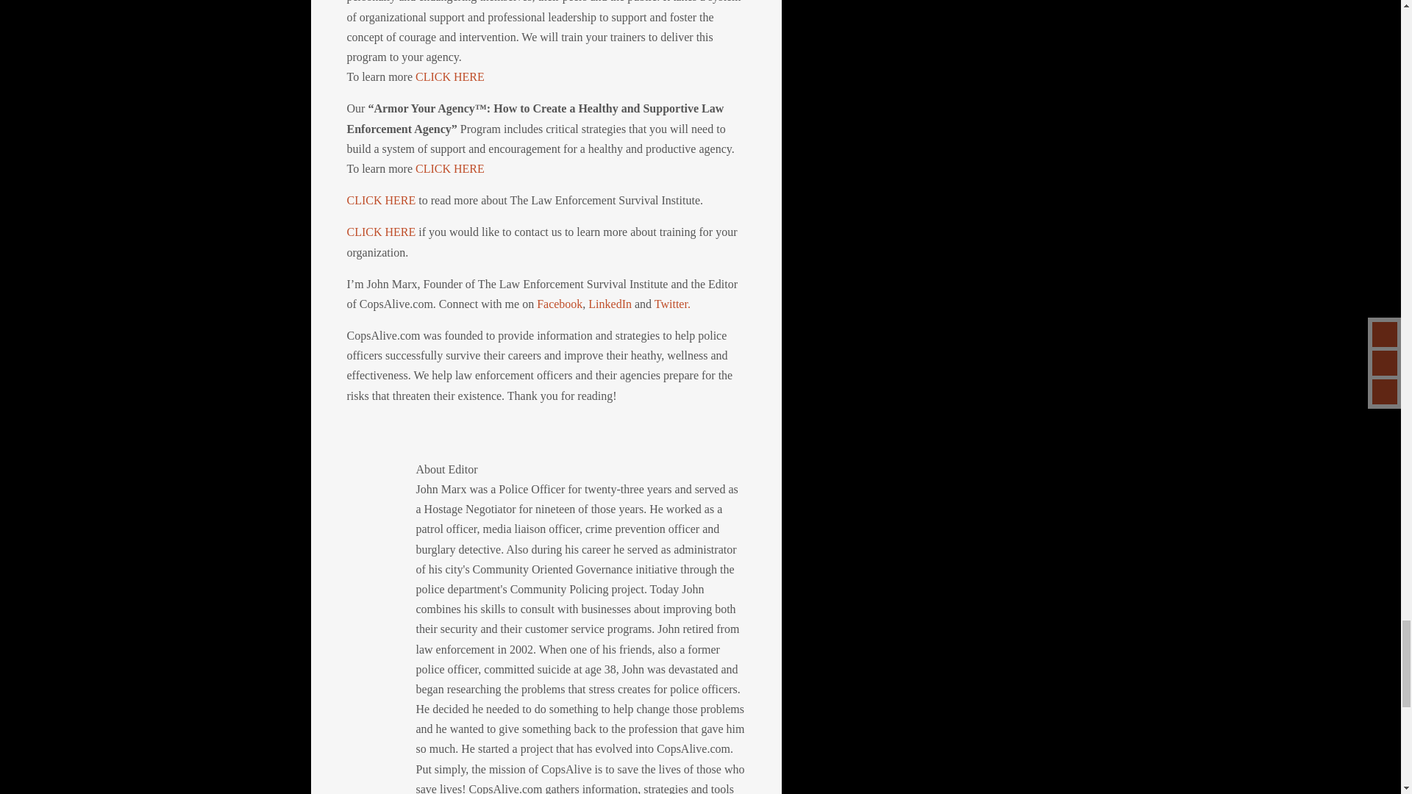  What do you see at coordinates (448, 168) in the screenshot?
I see `CLICK HERE` at bounding box center [448, 168].